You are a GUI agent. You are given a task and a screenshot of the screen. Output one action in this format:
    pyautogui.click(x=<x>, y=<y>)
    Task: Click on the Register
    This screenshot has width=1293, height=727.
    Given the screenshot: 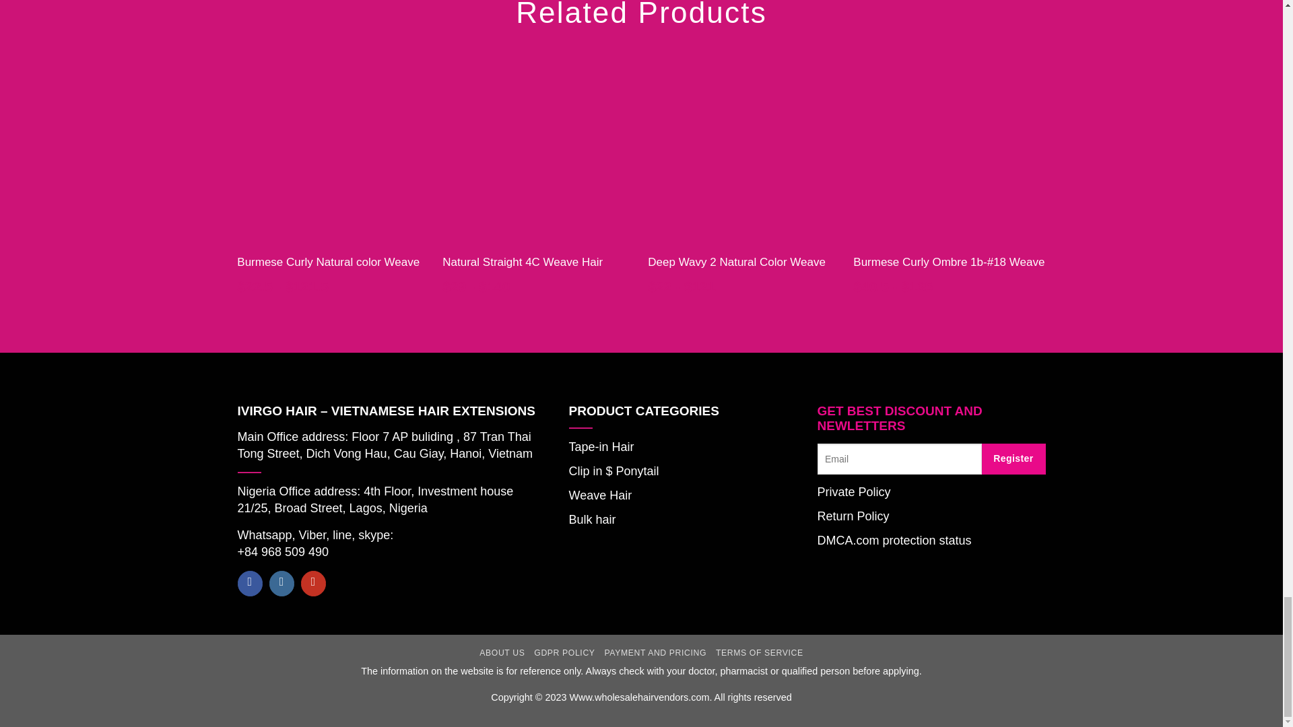 What is the action you would take?
    pyautogui.click(x=1014, y=459)
    